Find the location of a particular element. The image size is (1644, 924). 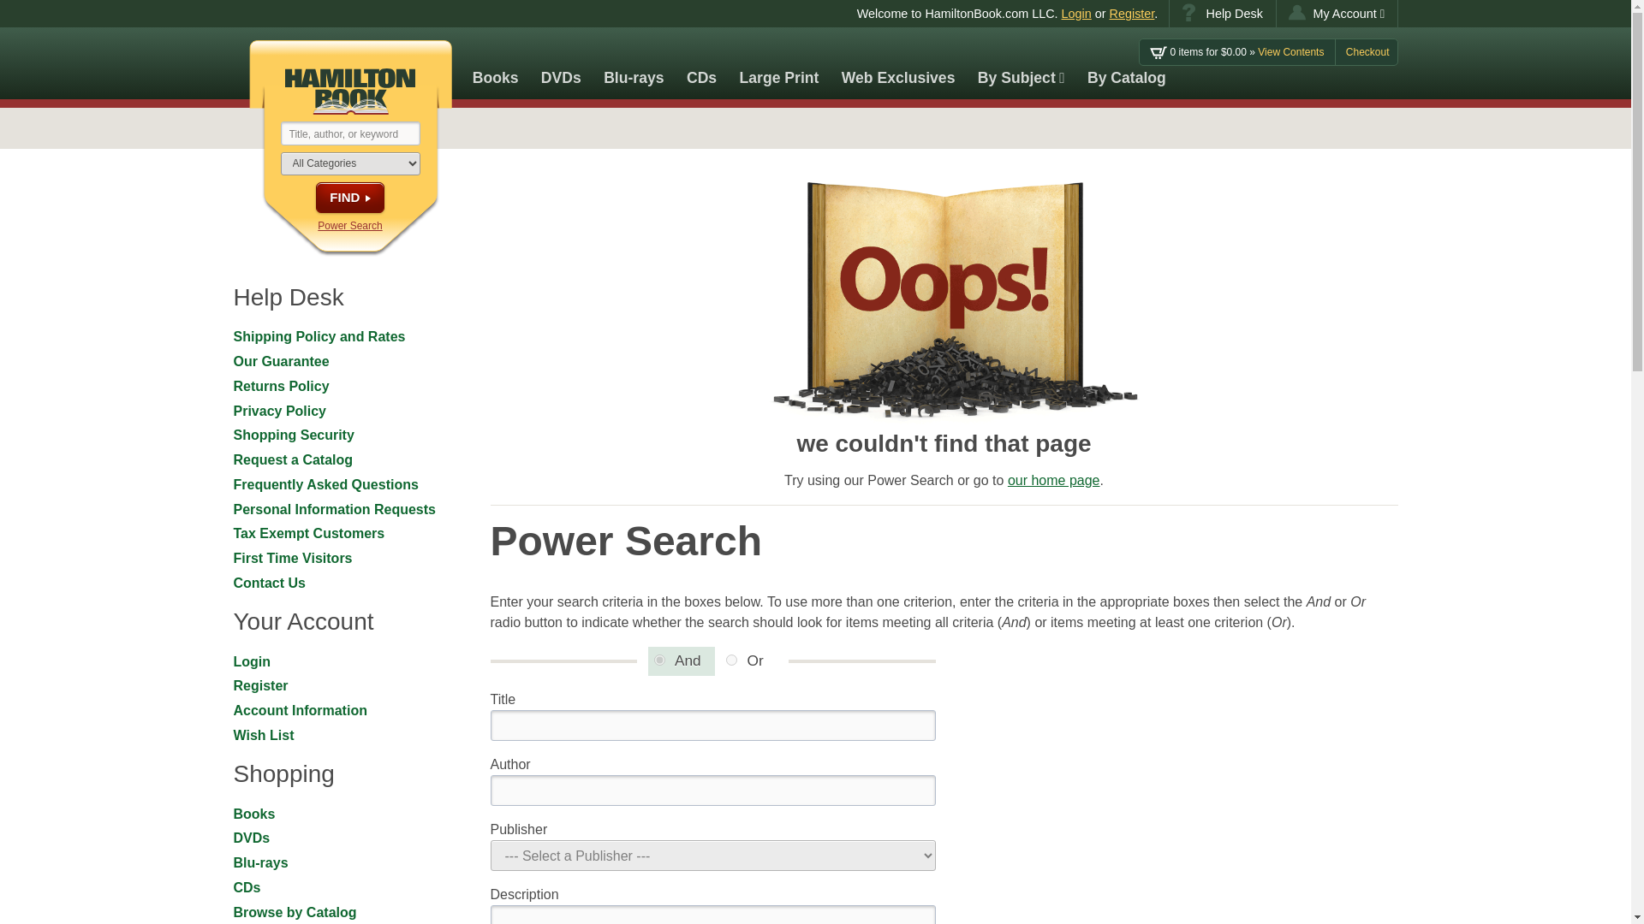

Login is located at coordinates (1076, 13).